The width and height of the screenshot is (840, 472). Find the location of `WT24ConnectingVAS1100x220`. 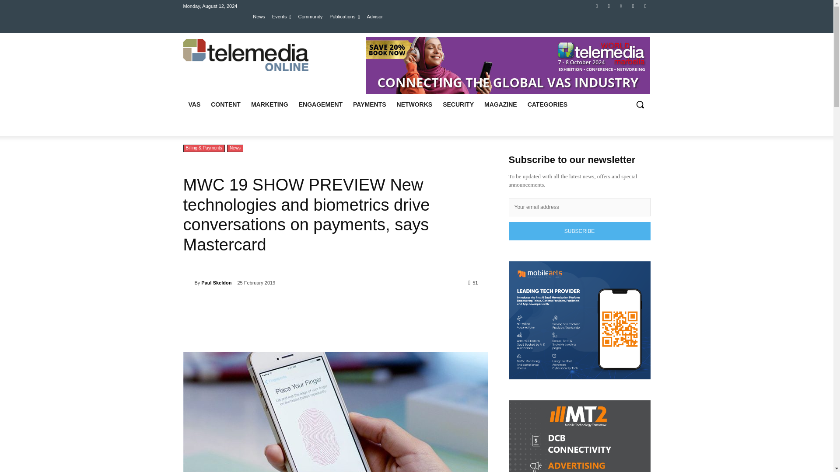

WT24ConnectingVAS1100x220 is located at coordinates (507, 66).